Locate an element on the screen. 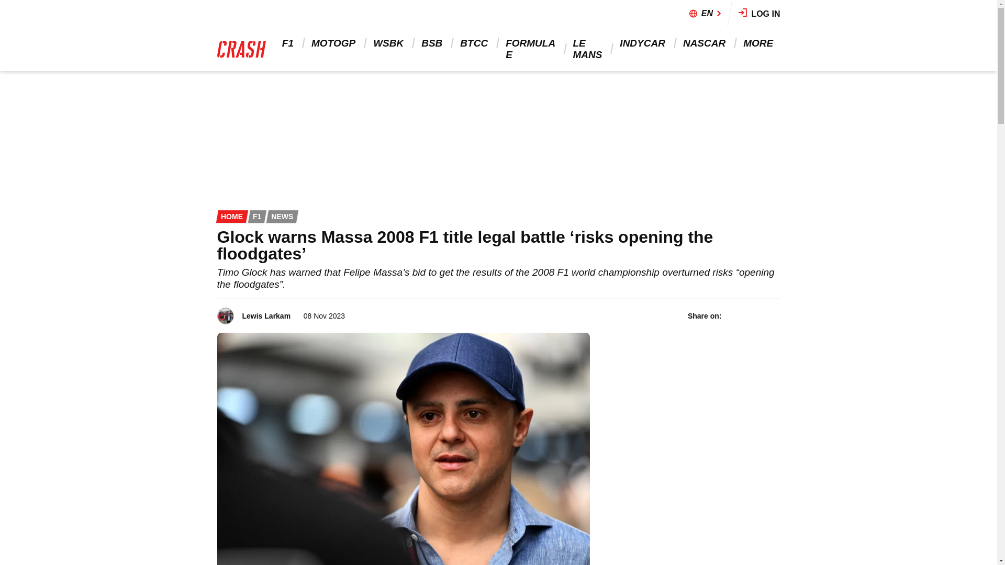 The height and width of the screenshot is (565, 1005). Share to X is located at coordinates (746, 316).